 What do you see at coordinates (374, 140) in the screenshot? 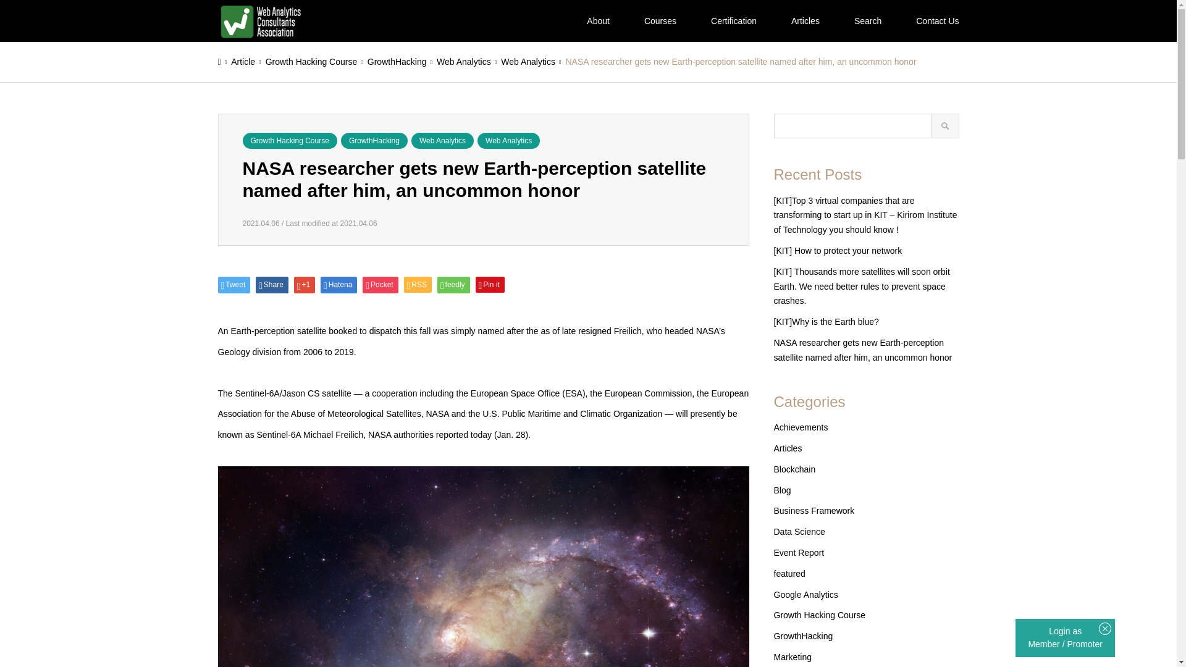
I see `GrowthHacking` at bounding box center [374, 140].